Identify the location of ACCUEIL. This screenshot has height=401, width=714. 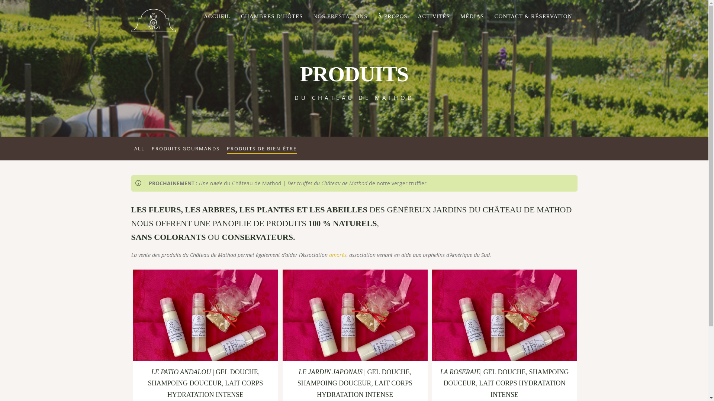
(217, 17).